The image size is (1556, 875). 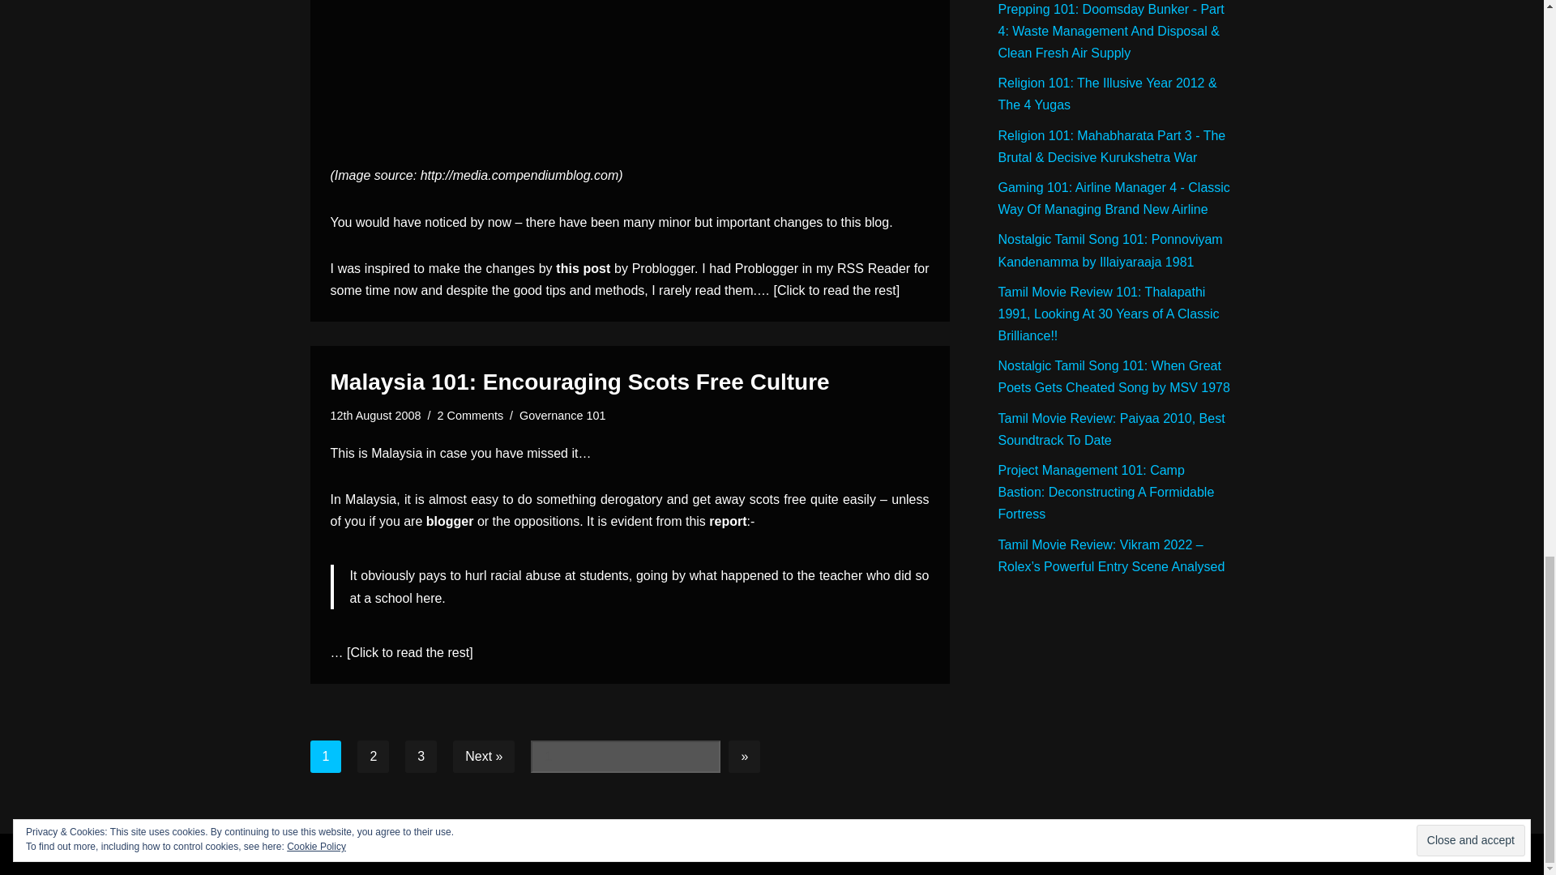 What do you see at coordinates (625, 756) in the screenshot?
I see `1` at bounding box center [625, 756].